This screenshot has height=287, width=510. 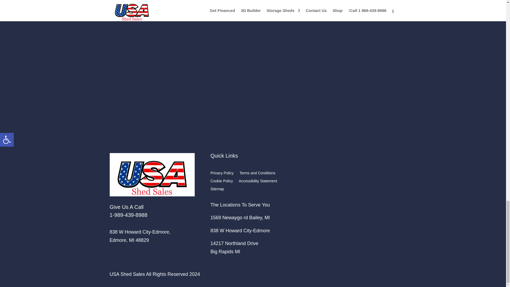 I want to click on Edmore, MI 48829, so click(x=129, y=240).